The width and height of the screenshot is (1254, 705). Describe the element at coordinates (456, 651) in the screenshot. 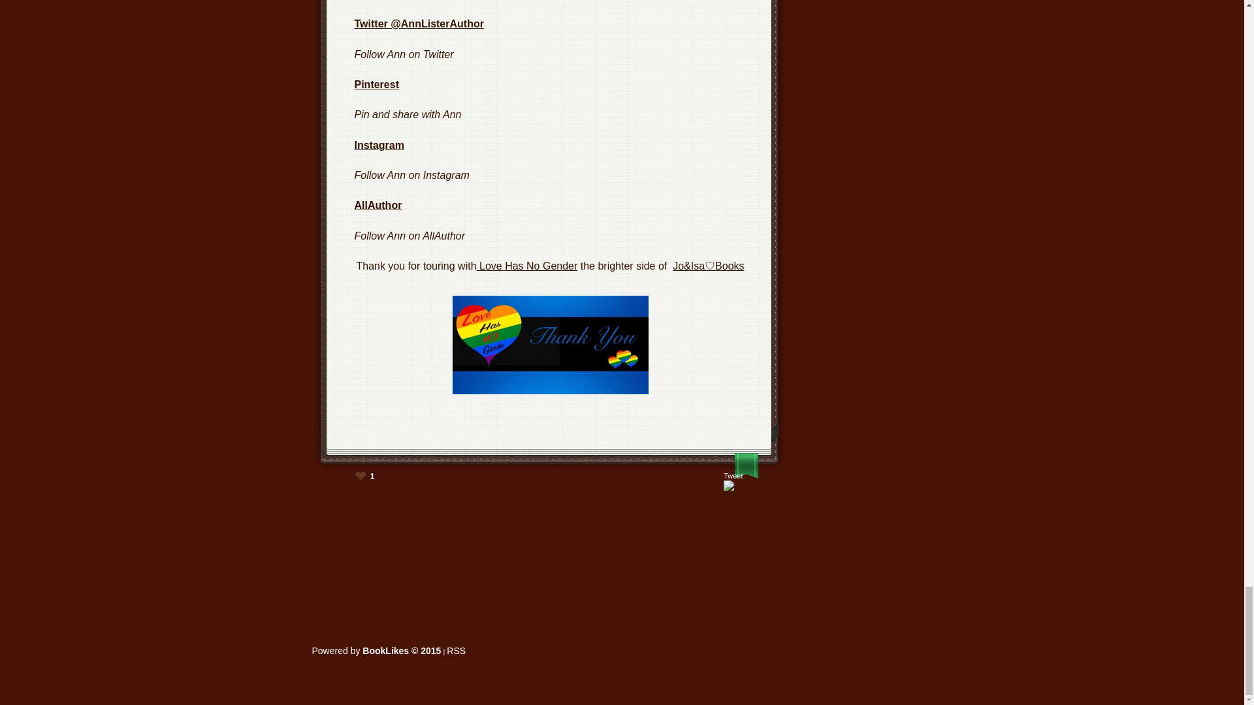

I see `BookLikes` at that location.